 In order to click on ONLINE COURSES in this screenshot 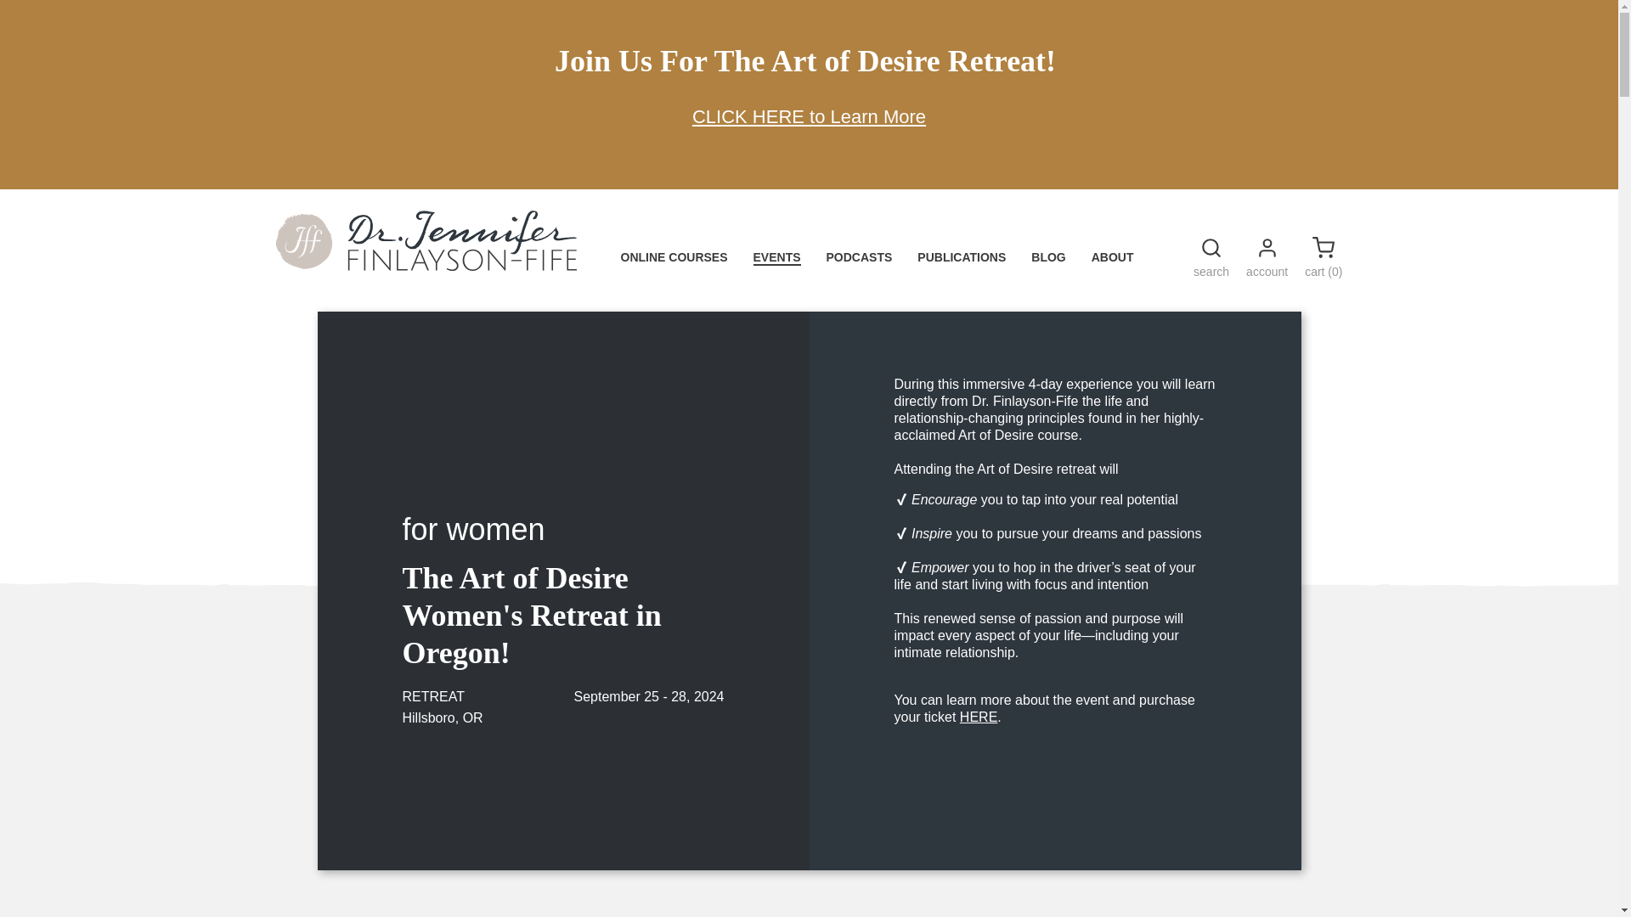, I will do `click(673, 258)`.